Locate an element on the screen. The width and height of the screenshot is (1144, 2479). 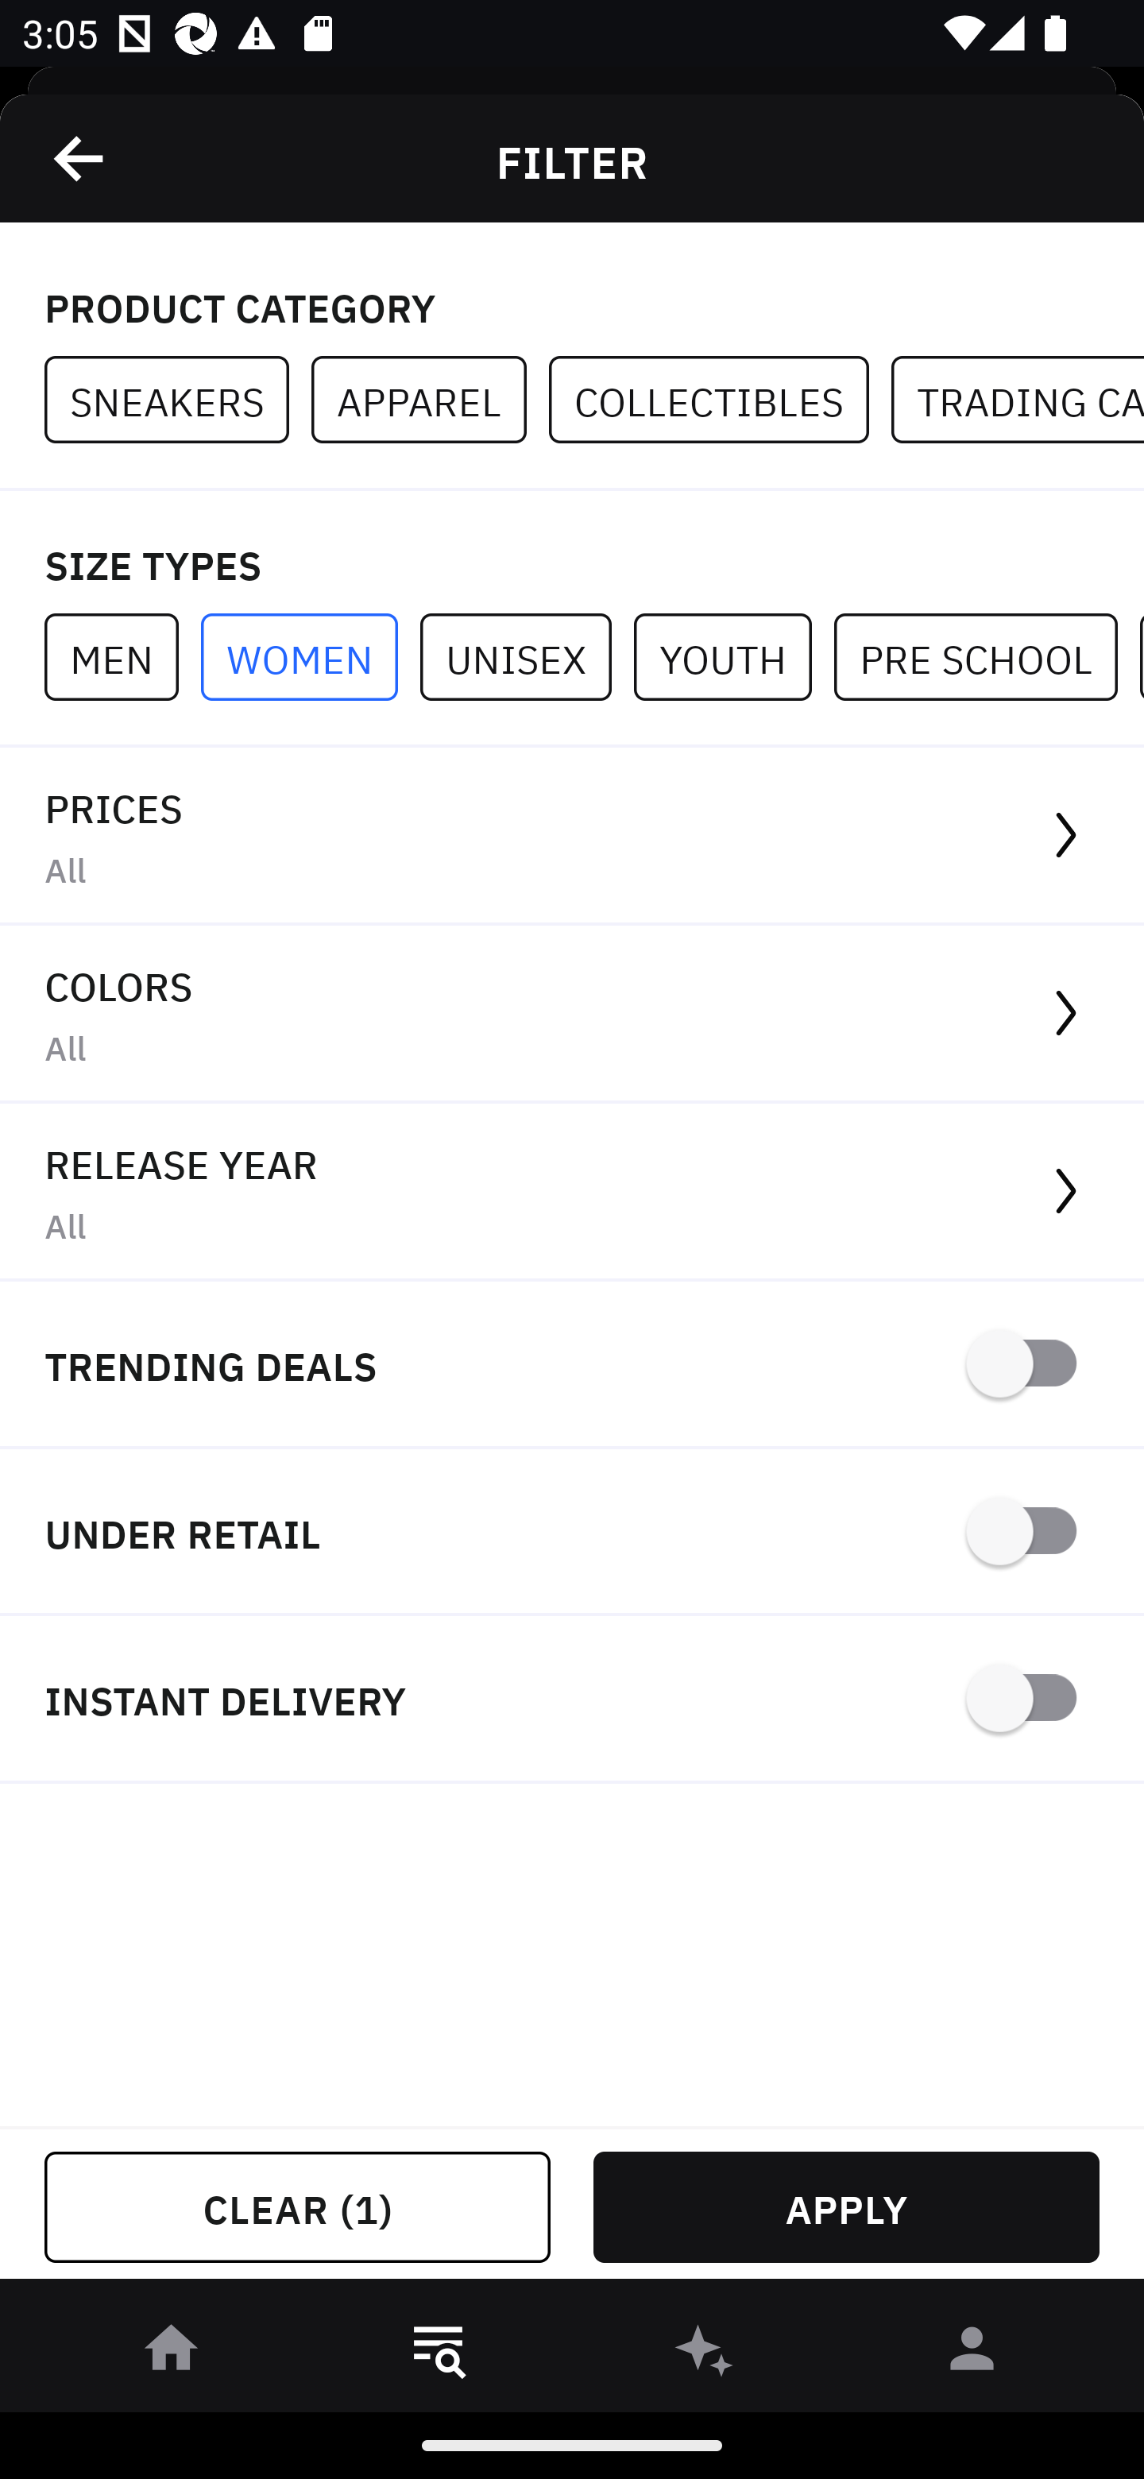
󰀄 is located at coordinates (972, 2353).